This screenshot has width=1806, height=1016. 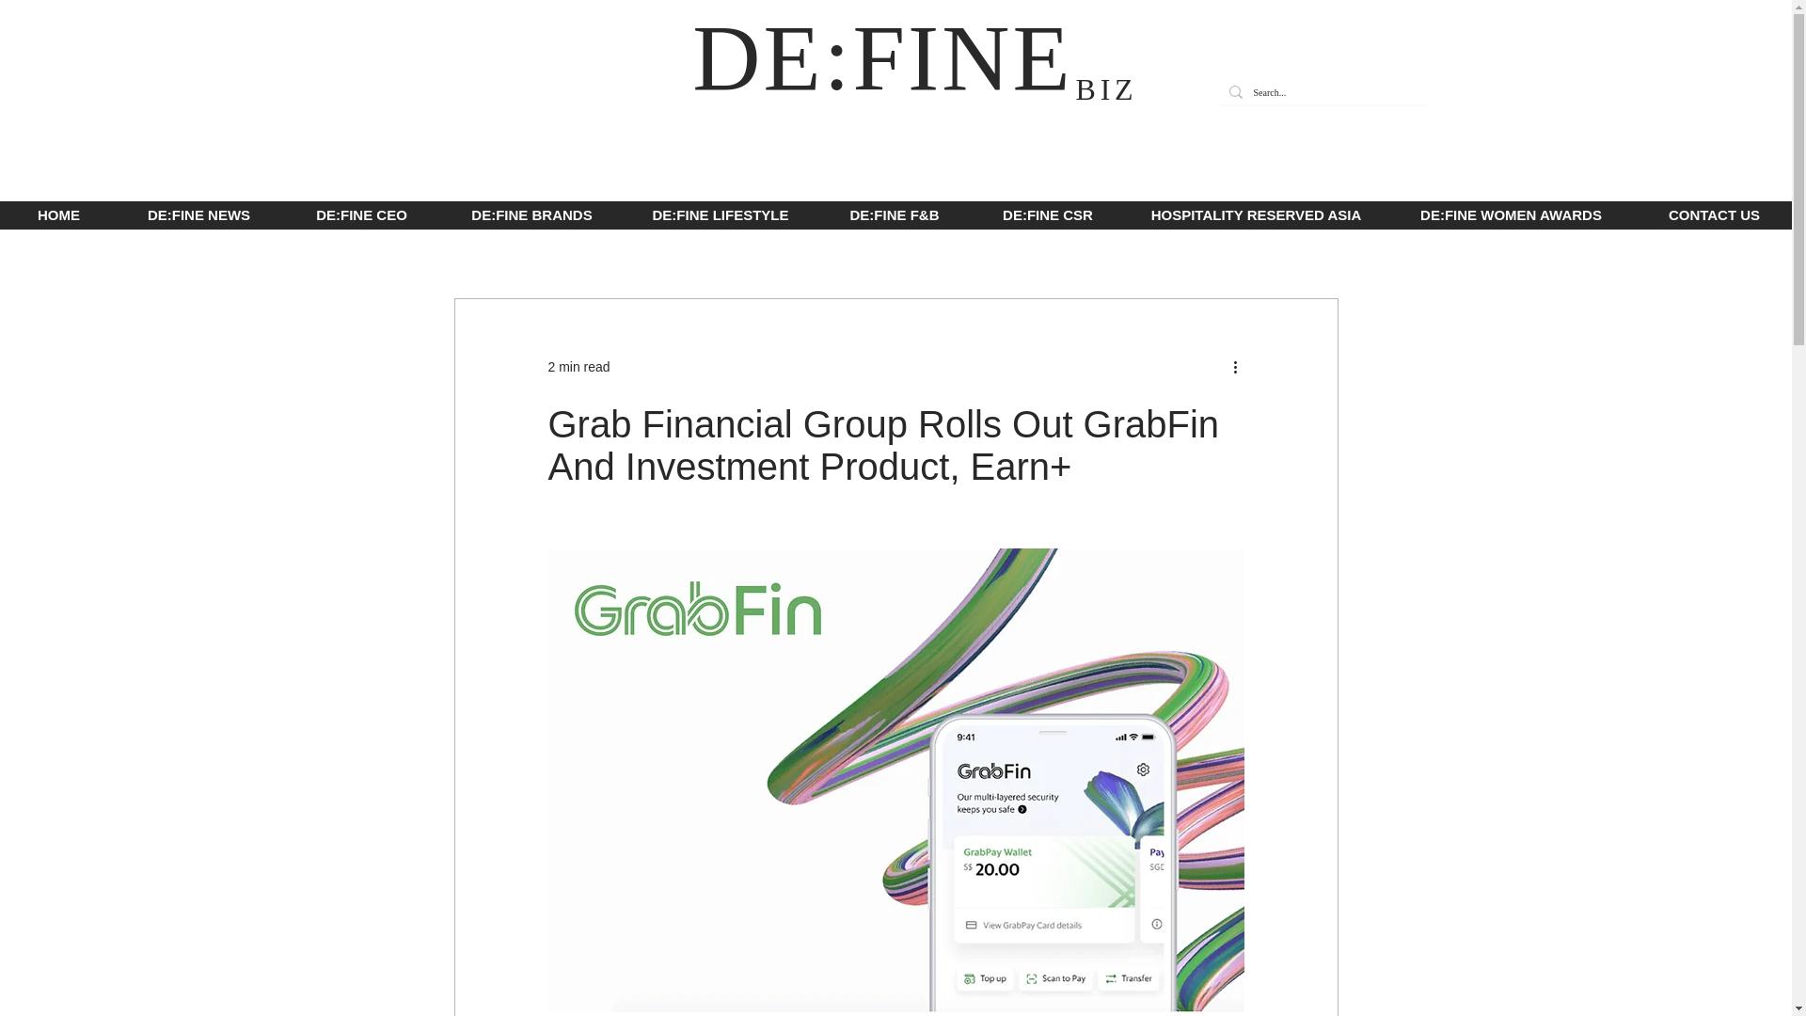 What do you see at coordinates (1106, 88) in the screenshot?
I see `BIZ` at bounding box center [1106, 88].